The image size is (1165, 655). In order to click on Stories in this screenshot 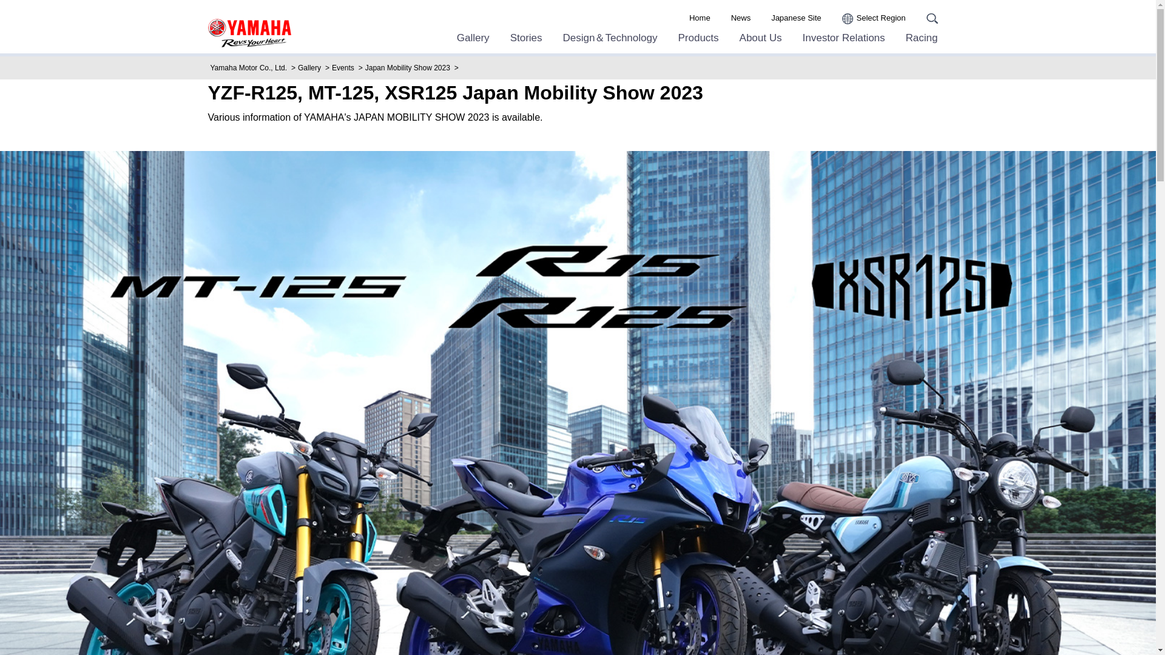, I will do `click(526, 38)`.